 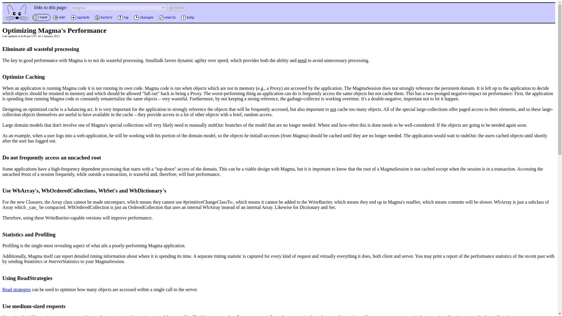 What do you see at coordinates (60, 20) in the screenshot?
I see `Edit this Page` at bounding box center [60, 20].